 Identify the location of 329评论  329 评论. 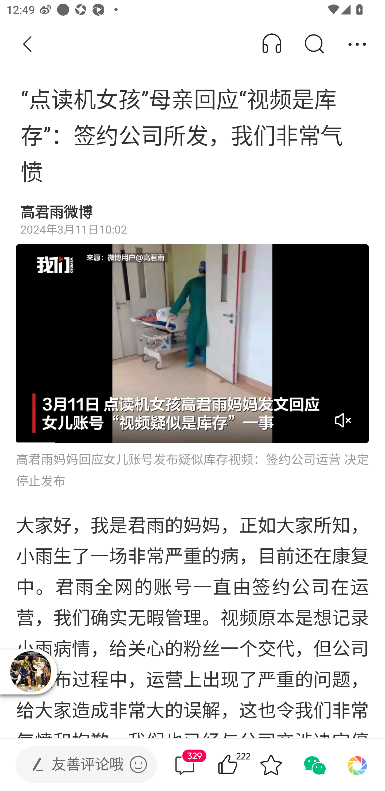
(185, 765).